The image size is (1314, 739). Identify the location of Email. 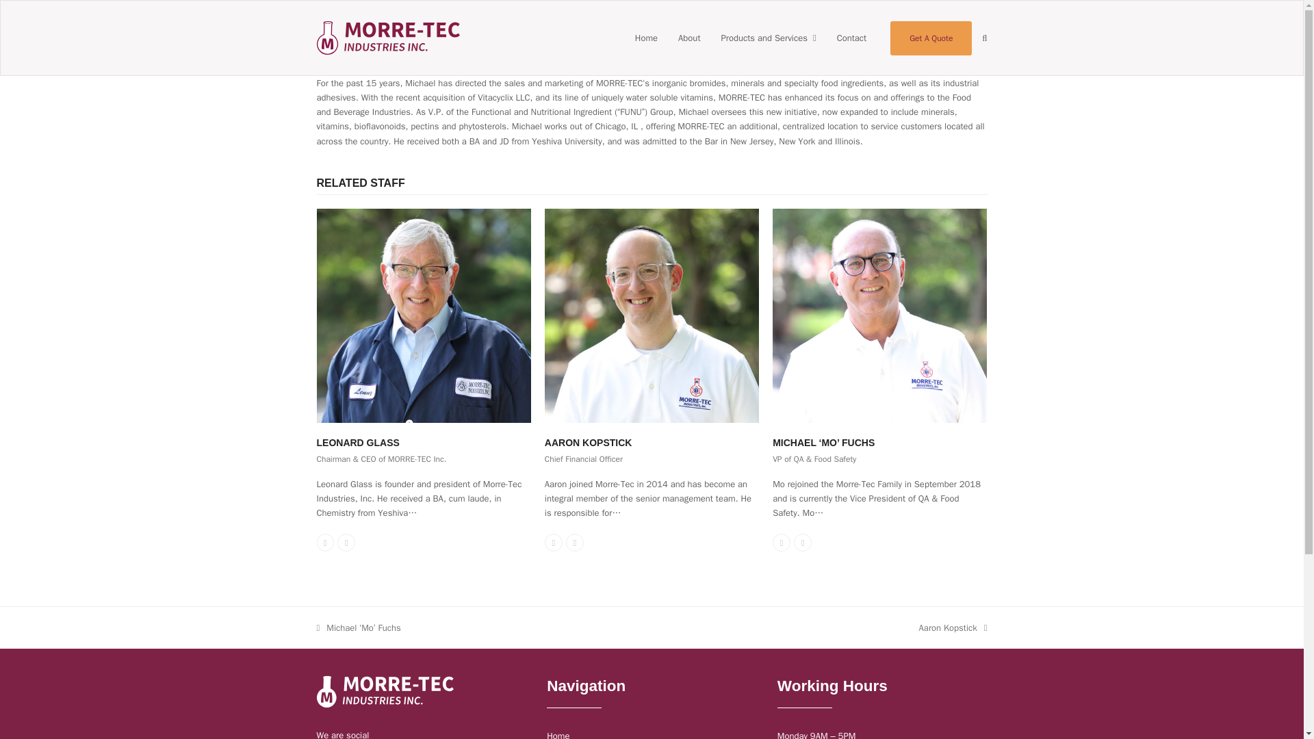
(346, 542).